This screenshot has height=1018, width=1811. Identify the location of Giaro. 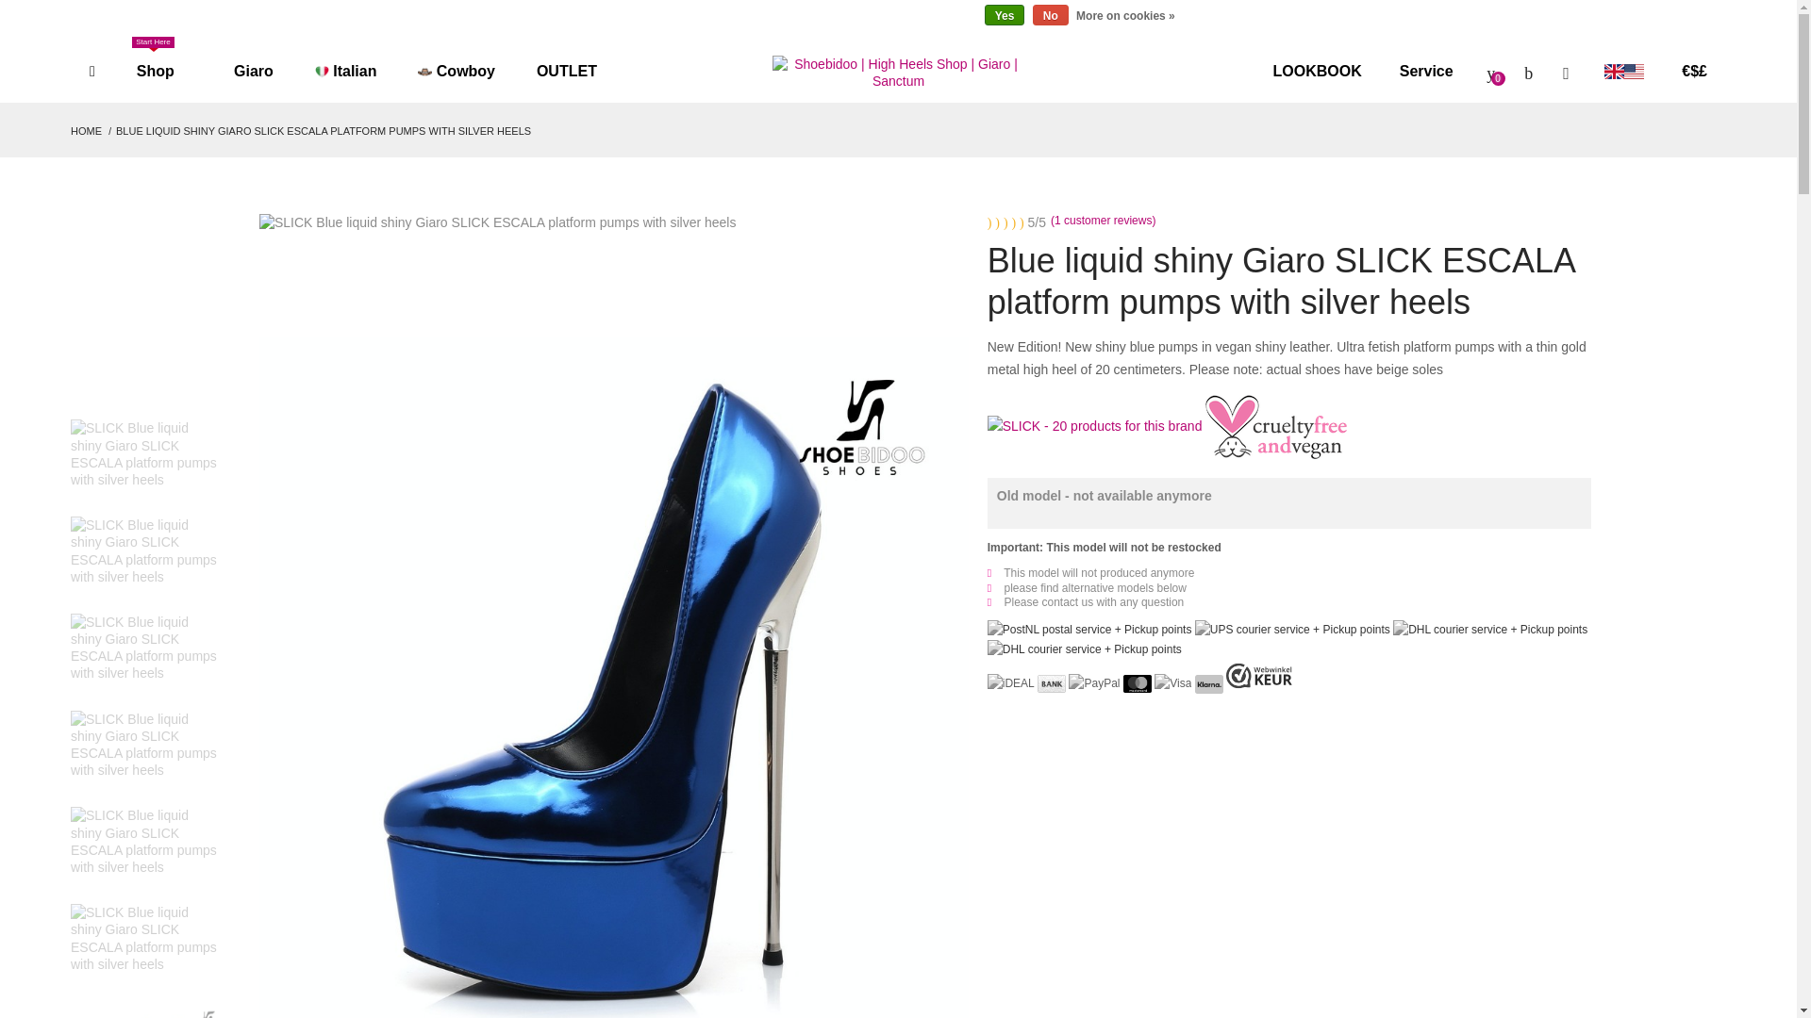
(244, 72).